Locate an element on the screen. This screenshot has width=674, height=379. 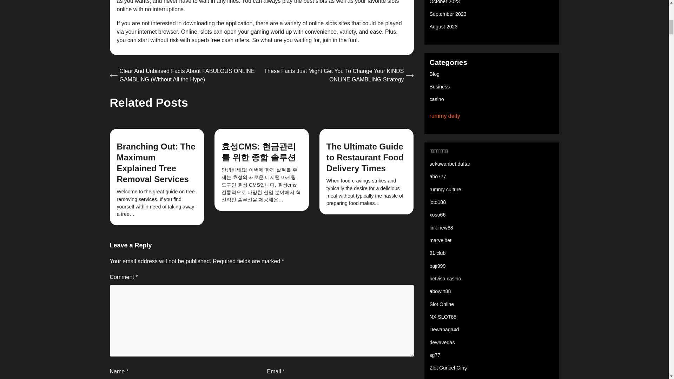
October 2023 is located at coordinates (444, 2).